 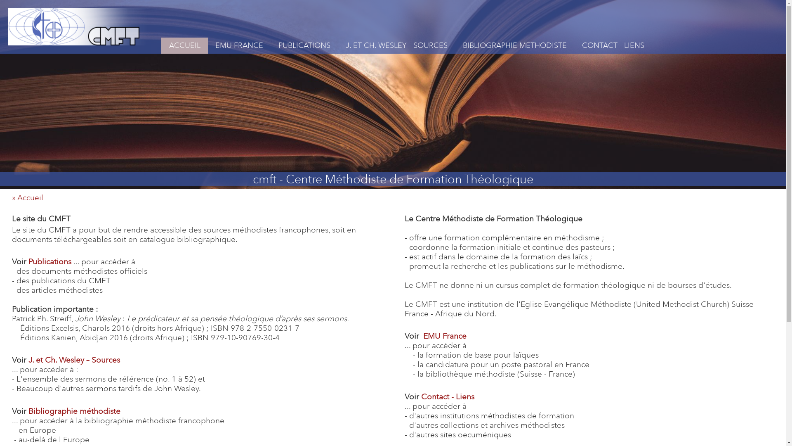 What do you see at coordinates (515, 45) in the screenshot?
I see `BIBLIOGRAPHIE METHODISTE` at bounding box center [515, 45].